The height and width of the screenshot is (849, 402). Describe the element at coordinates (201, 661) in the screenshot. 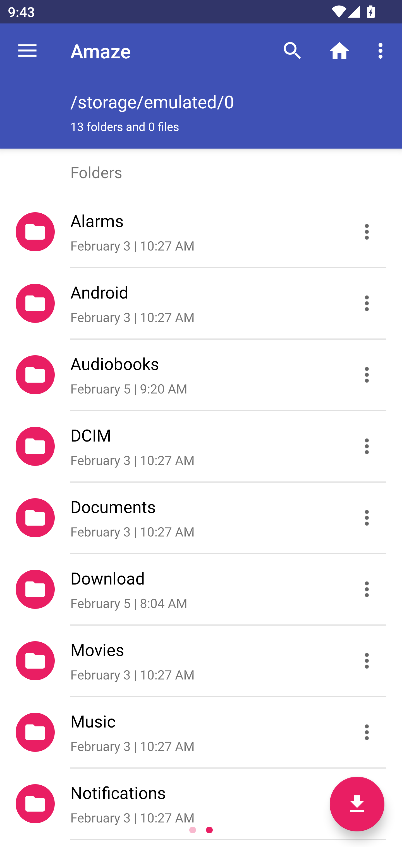

I see `Movies February 3 | 10:27 AM` at that location.